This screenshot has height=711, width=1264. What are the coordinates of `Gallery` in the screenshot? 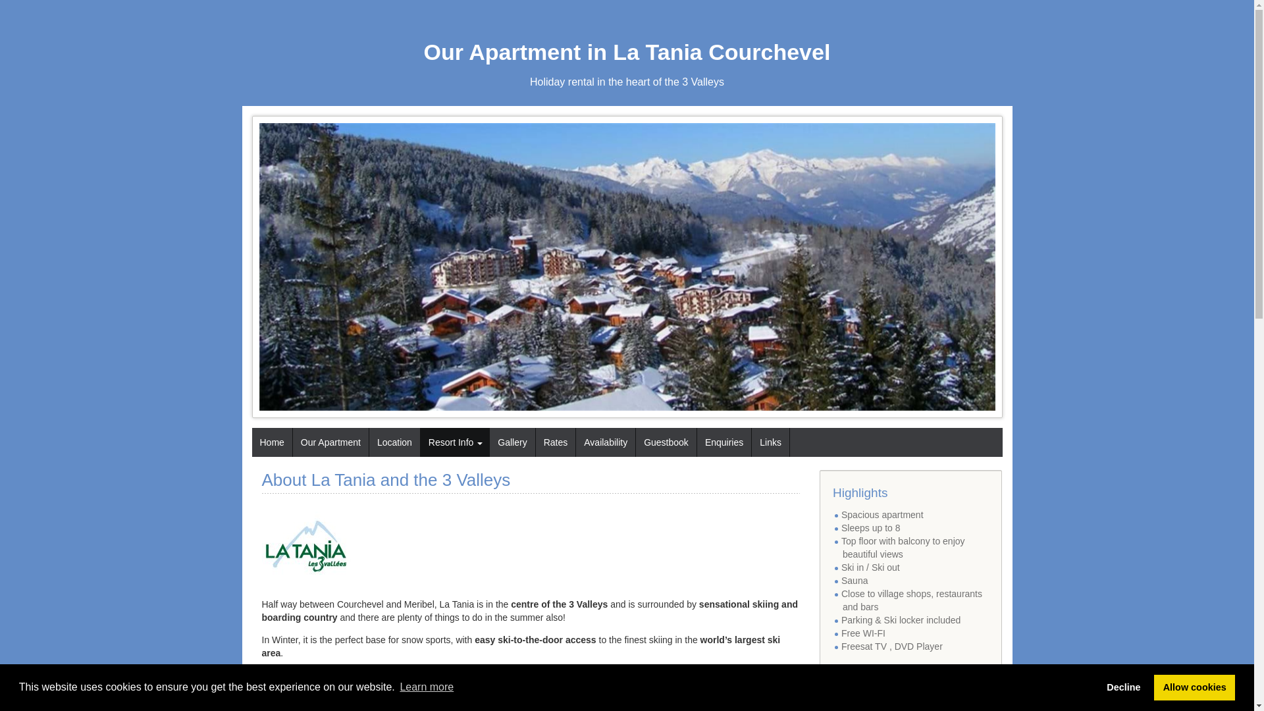 It's located at (512, 442).